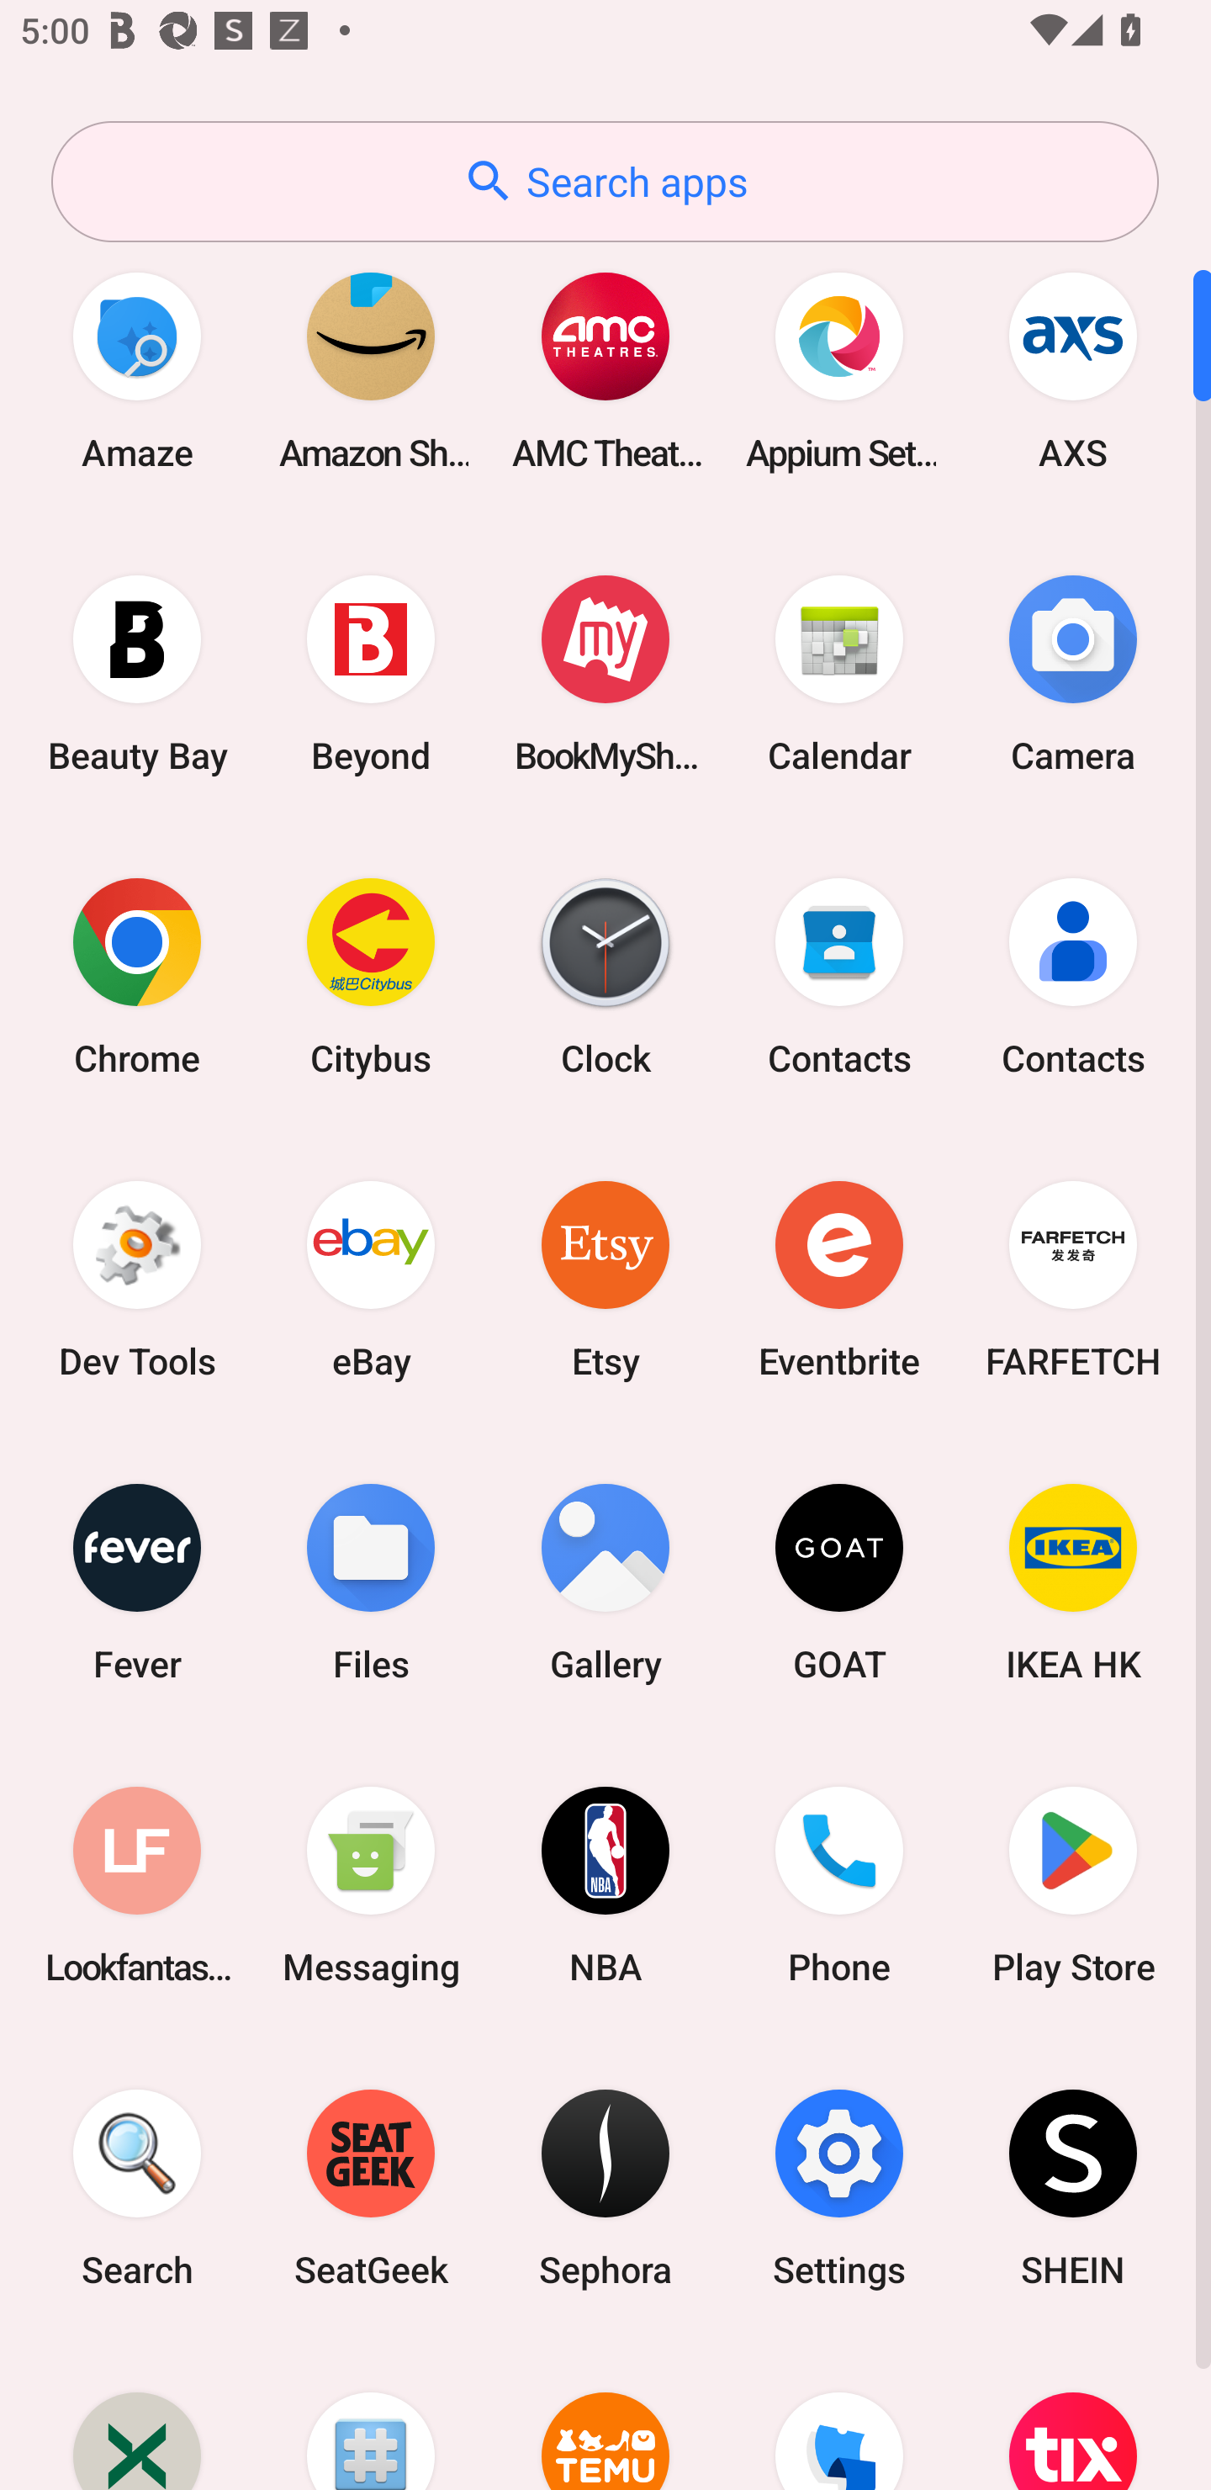 The height and width of the screenshot is (2490, 1211). Describe the element at coordinates (137, 976) in the screenshot. I see `Chrome` at that location.